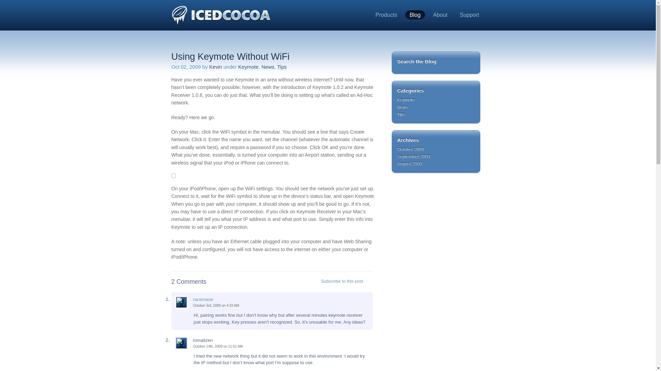 The image size is (661, 371). What do you see at coordinates (403, 106) in the screenshot?
I see `View all posts filed under News` at bounding box center [403, 106].